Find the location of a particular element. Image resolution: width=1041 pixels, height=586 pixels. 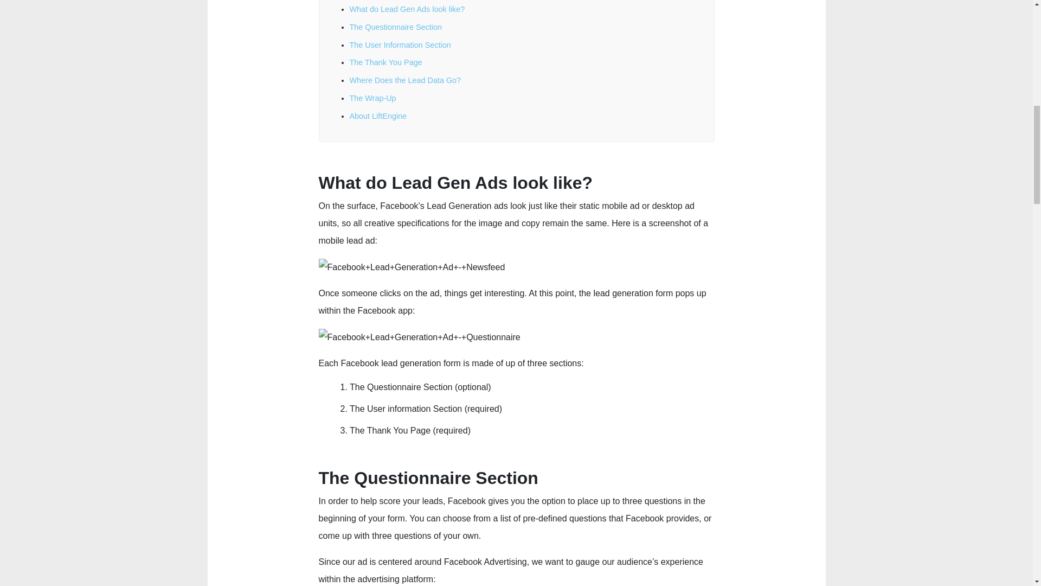

The Questionnaire Section is located at coordinates (395, 27).